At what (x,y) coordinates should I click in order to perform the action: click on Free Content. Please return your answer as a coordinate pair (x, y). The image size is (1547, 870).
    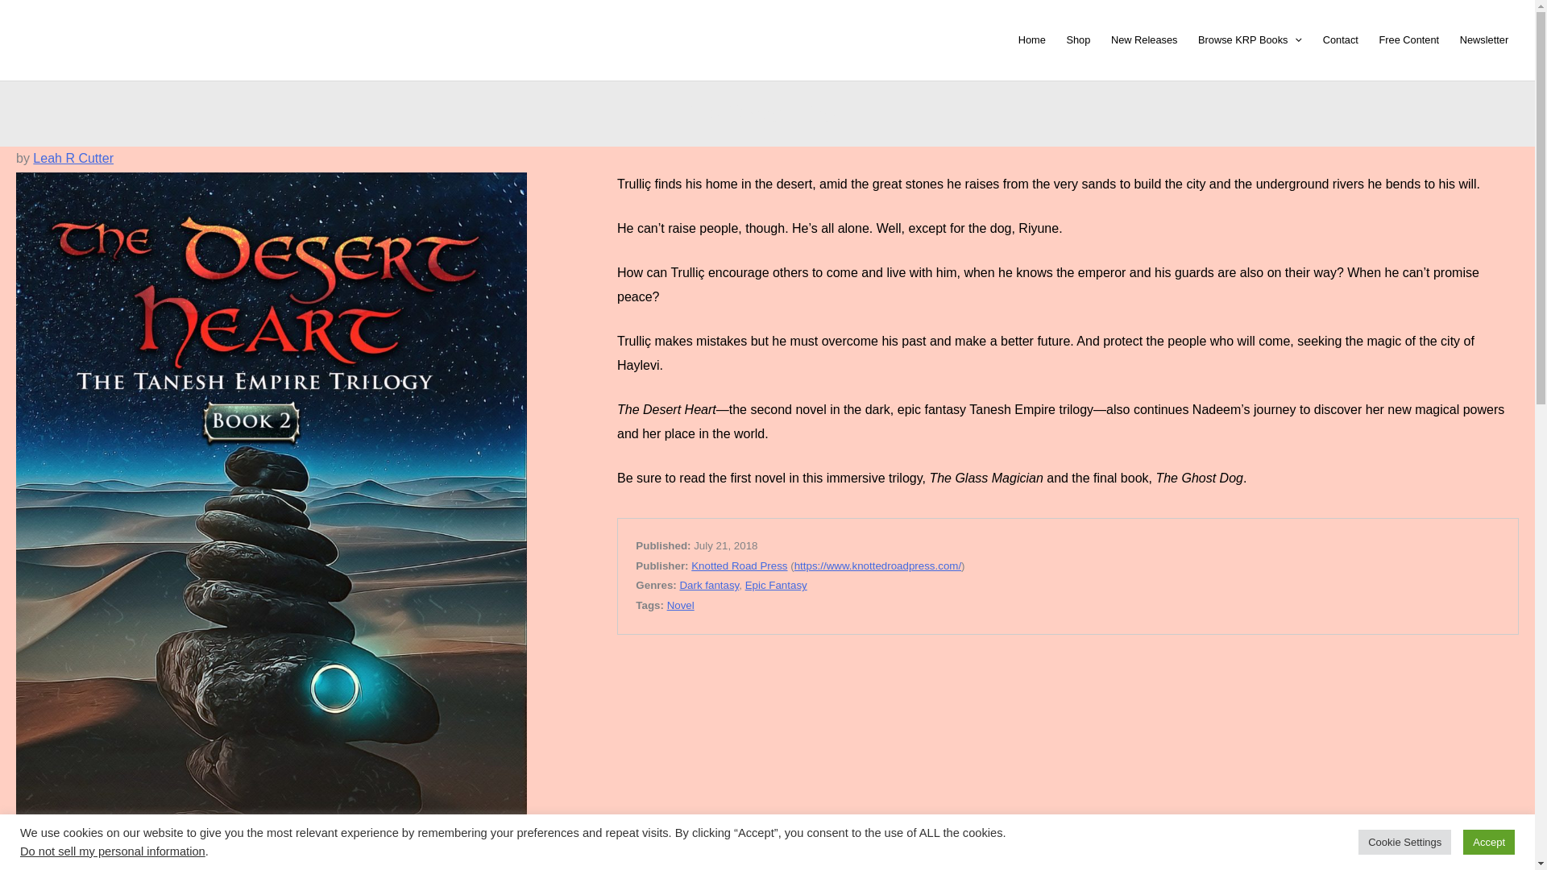
    Looking at the image, I should click on (1409, 40).